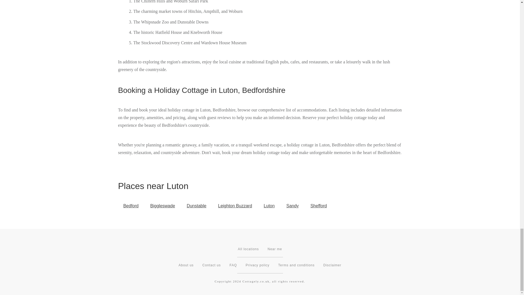  What do you see at coordinates (248, 249) in the screenshot?
I see `All locations` at bounding box center [248, 249].